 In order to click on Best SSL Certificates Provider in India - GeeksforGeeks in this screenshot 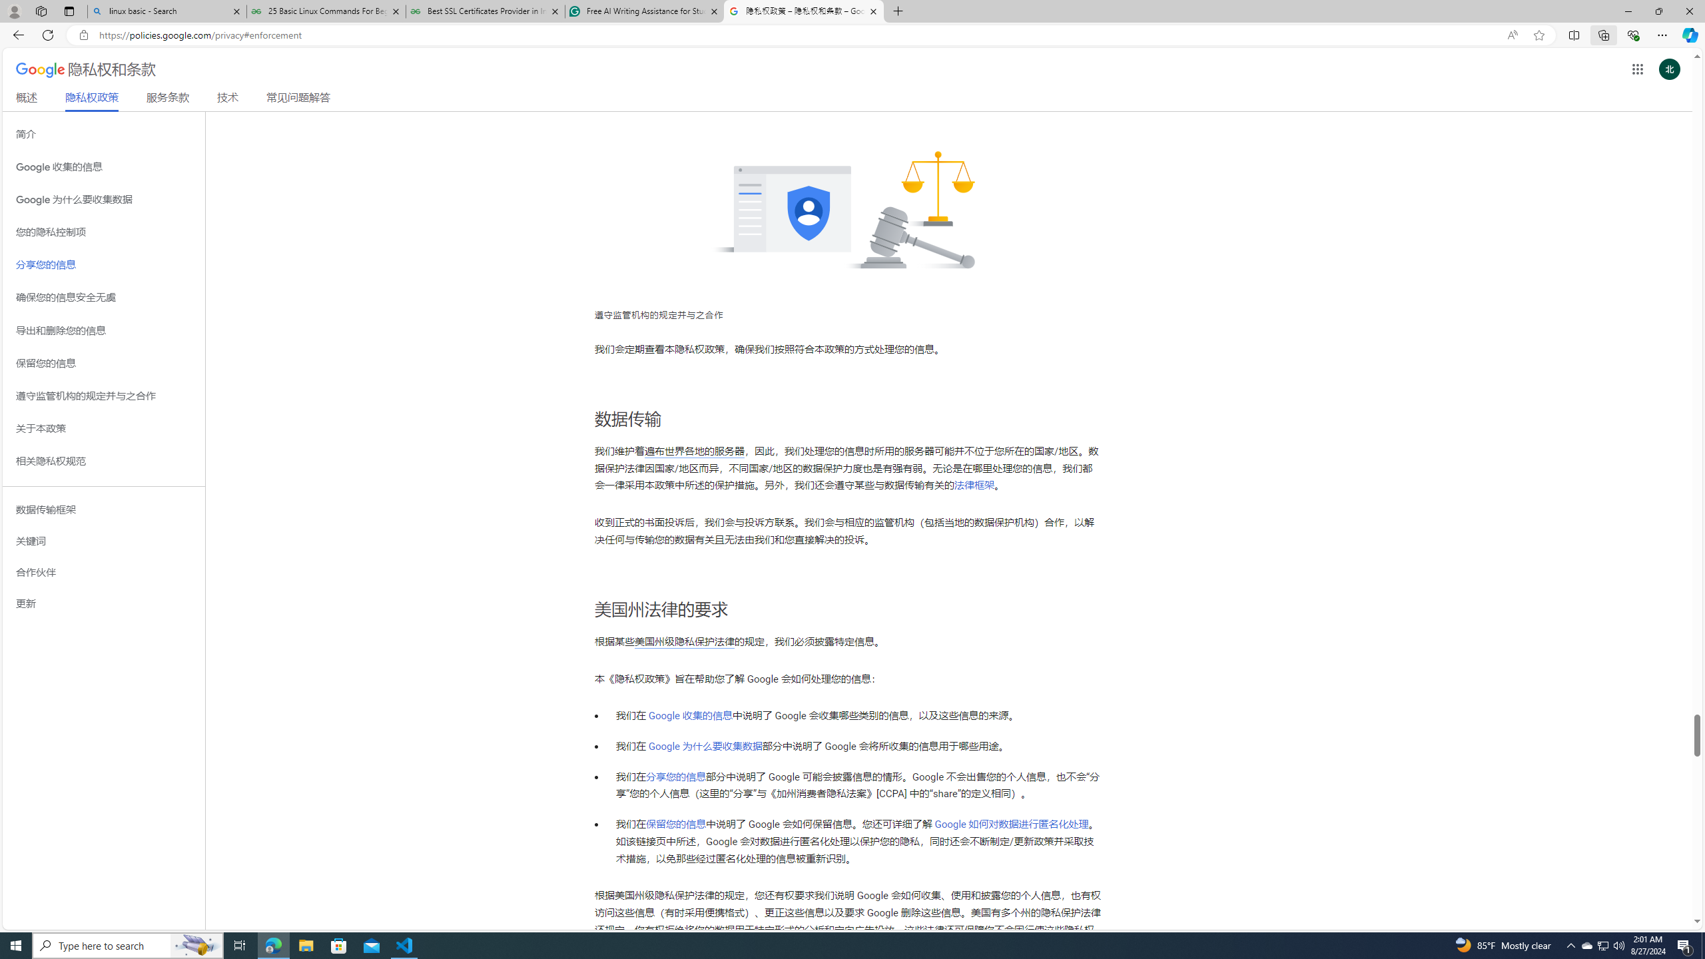, I will do `click(486, 11)`.